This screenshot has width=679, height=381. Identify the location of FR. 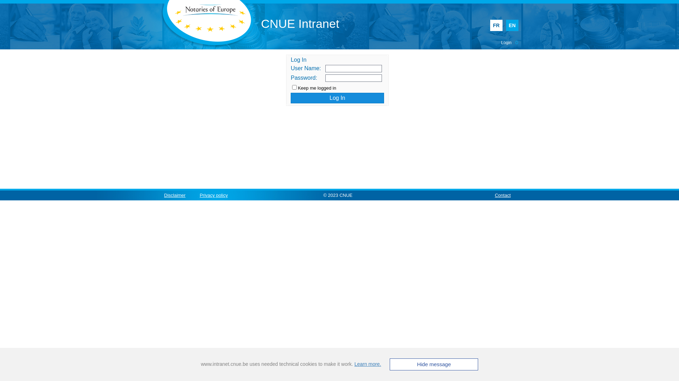
(497, 25).